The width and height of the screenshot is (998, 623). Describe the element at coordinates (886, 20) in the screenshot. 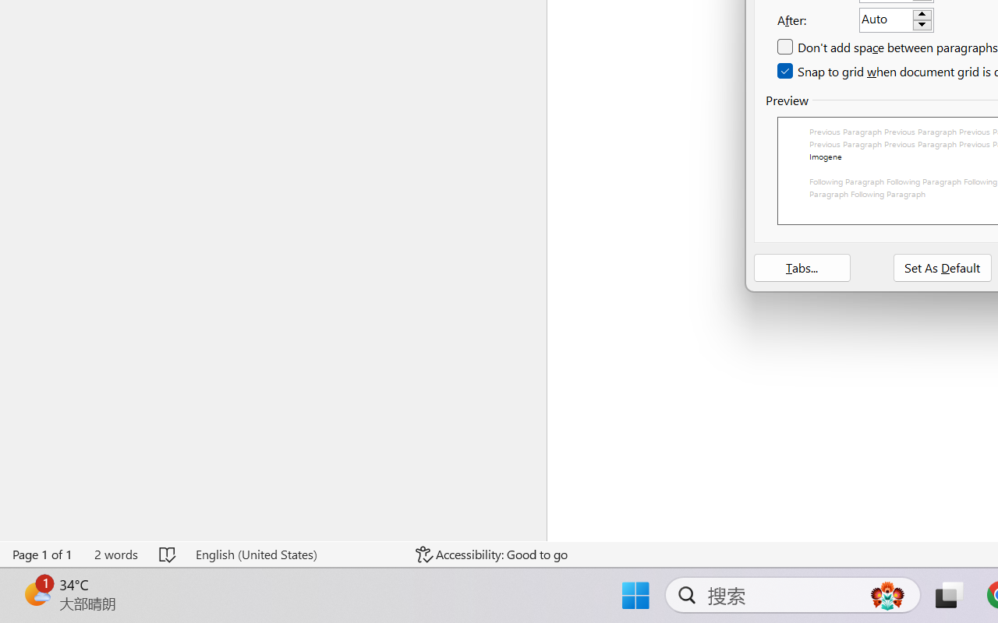

I see `RichEdit Control` at that location.